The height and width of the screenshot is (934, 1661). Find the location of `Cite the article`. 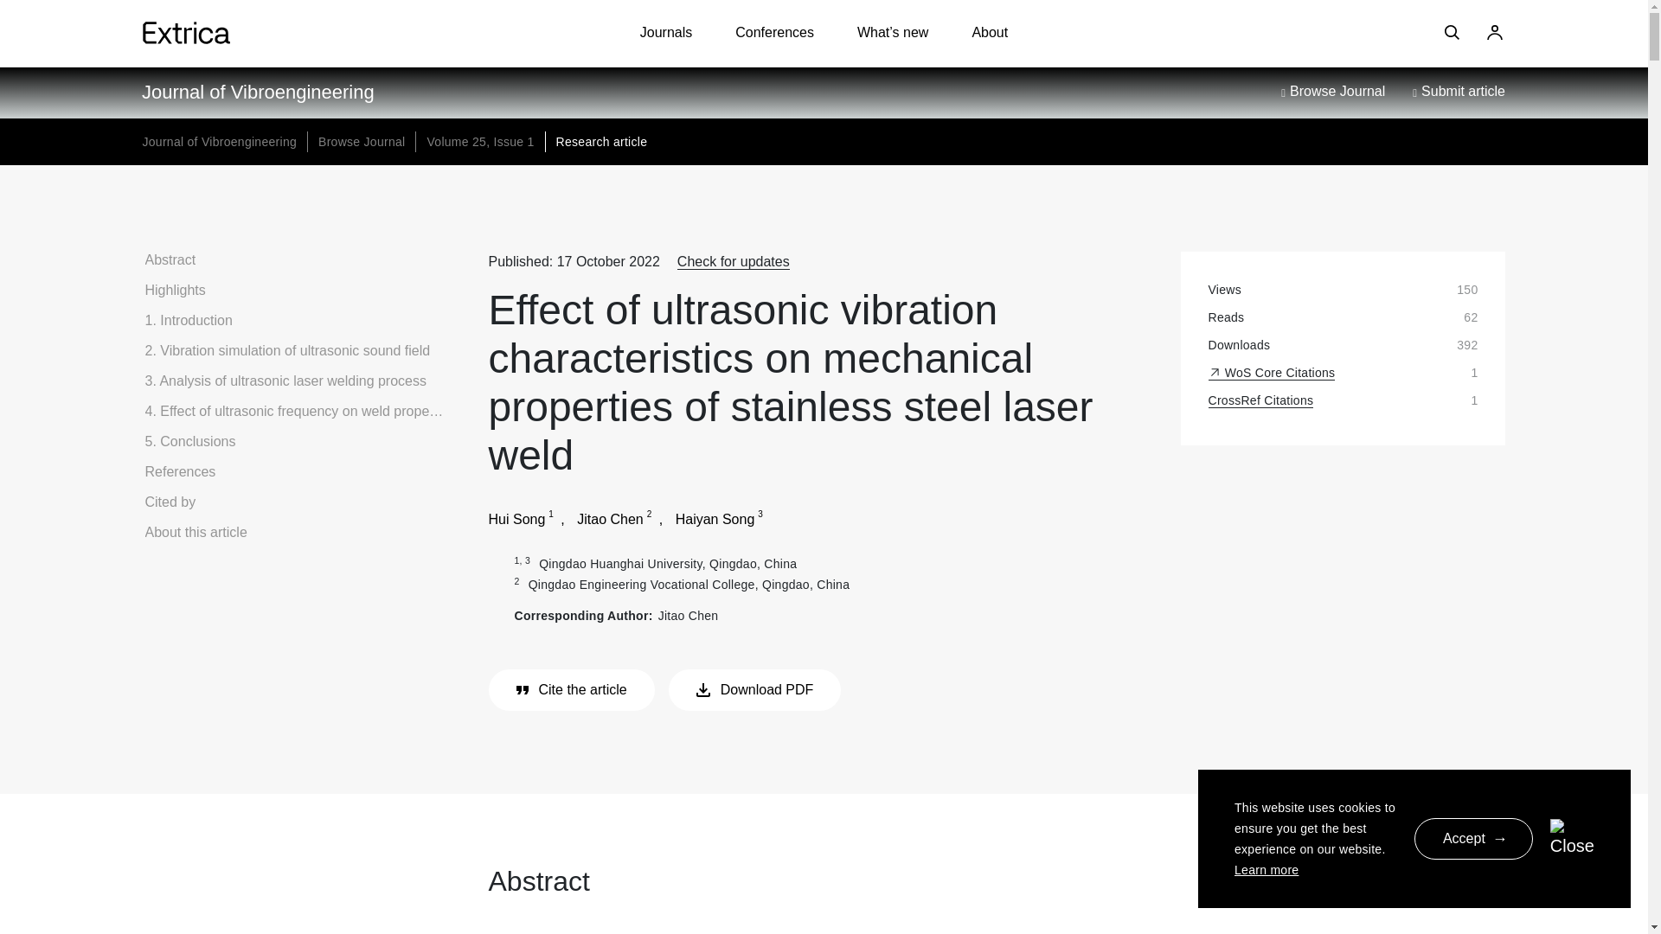

Cite the article is located at coordinates (571, 690).